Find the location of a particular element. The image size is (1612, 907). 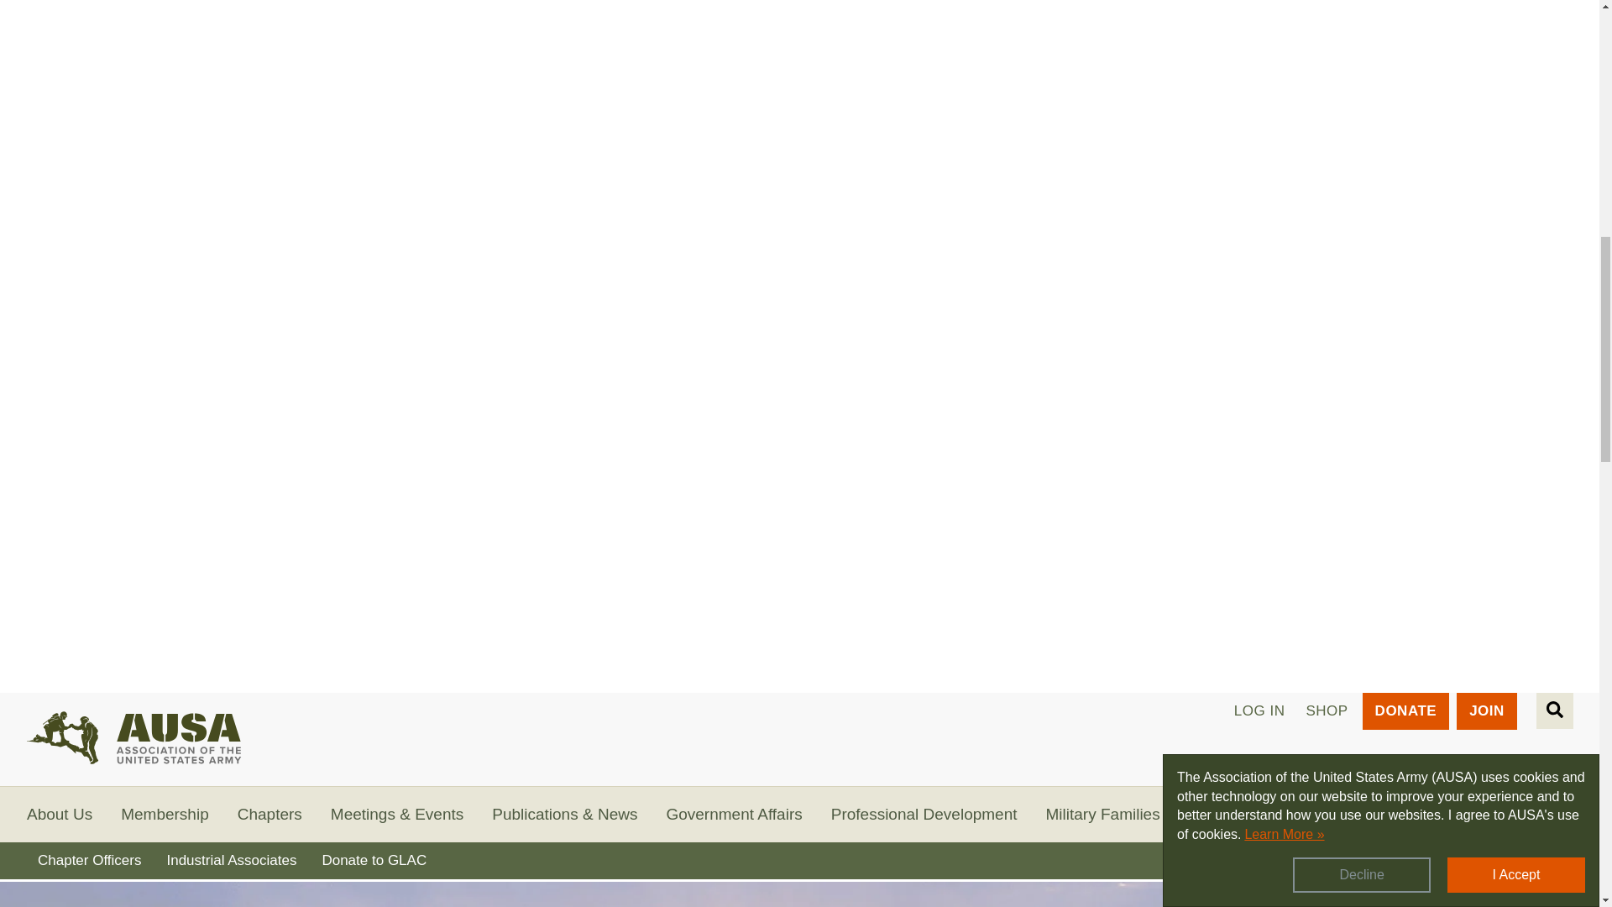

Donate to GLAC is located at coordinates (374, 860).